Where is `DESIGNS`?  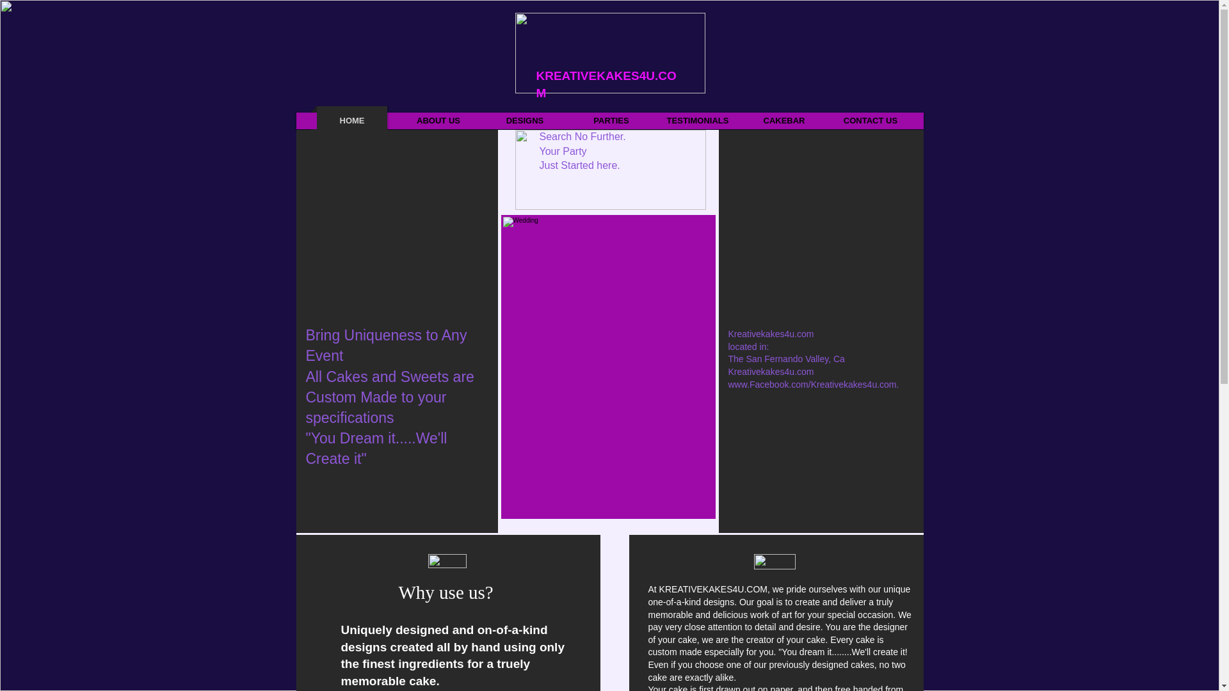
DESIGNS is located at coordinates (525, 120).